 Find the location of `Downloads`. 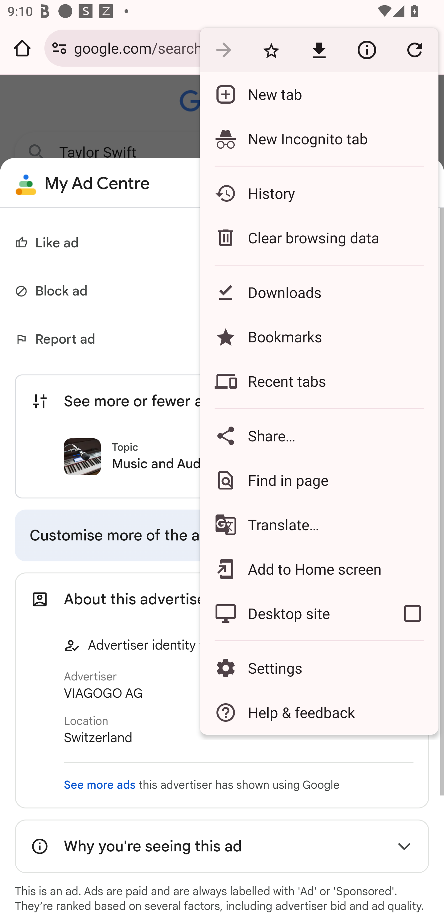

Downloads is located at coordinates (319, 292).